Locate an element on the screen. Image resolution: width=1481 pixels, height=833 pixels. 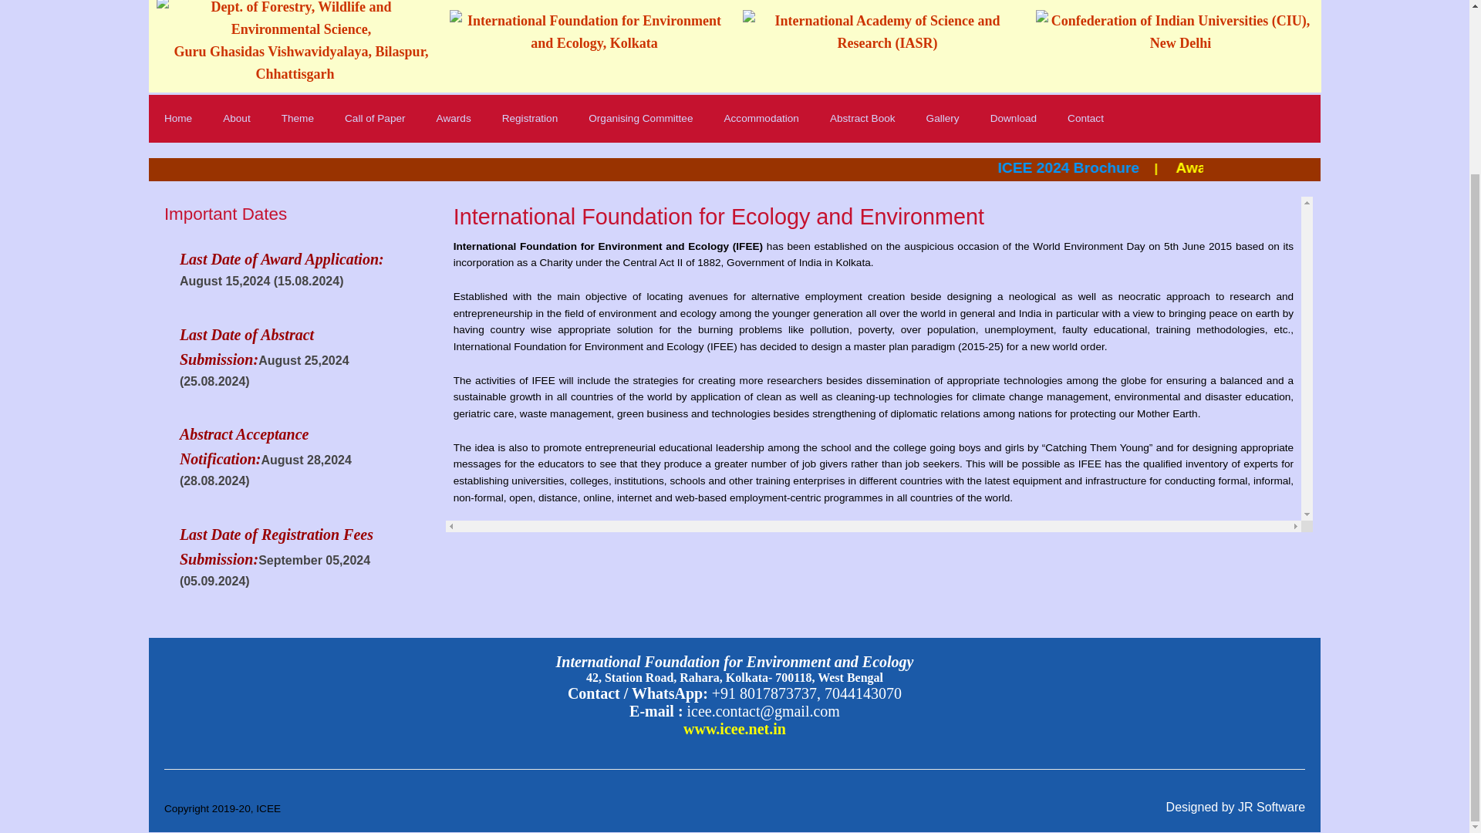
Call of Paper is located at coordinates (375, 119).